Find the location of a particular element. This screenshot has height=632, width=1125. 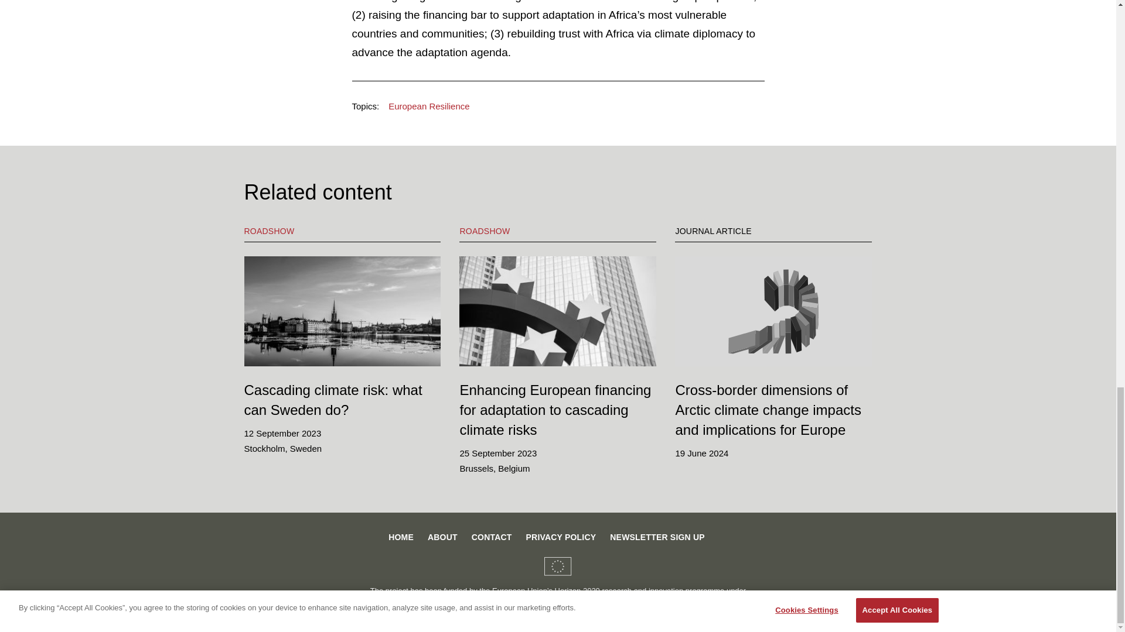

HOME is located at coordinates (401, 537).